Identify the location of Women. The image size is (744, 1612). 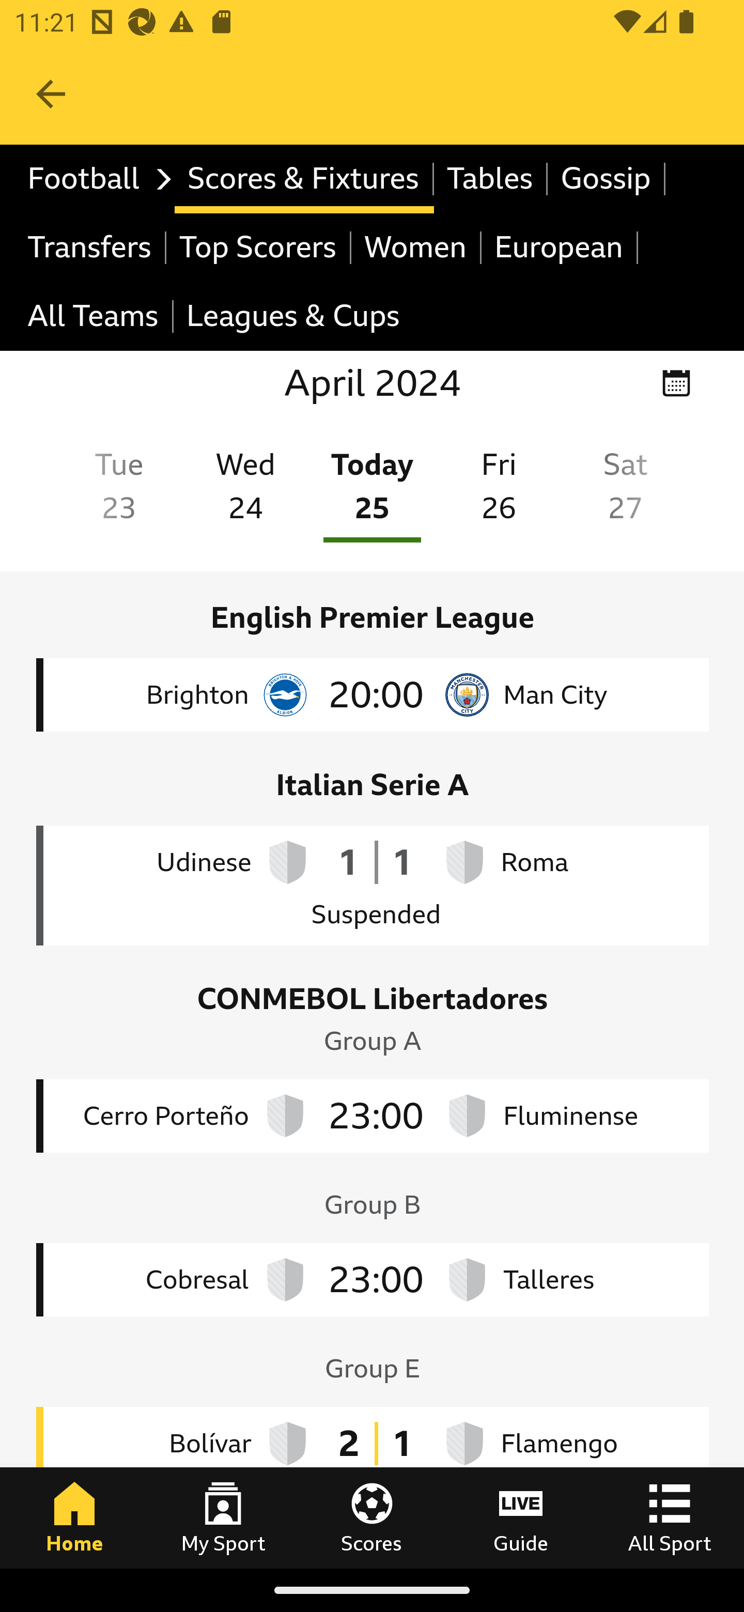
(416, 247).